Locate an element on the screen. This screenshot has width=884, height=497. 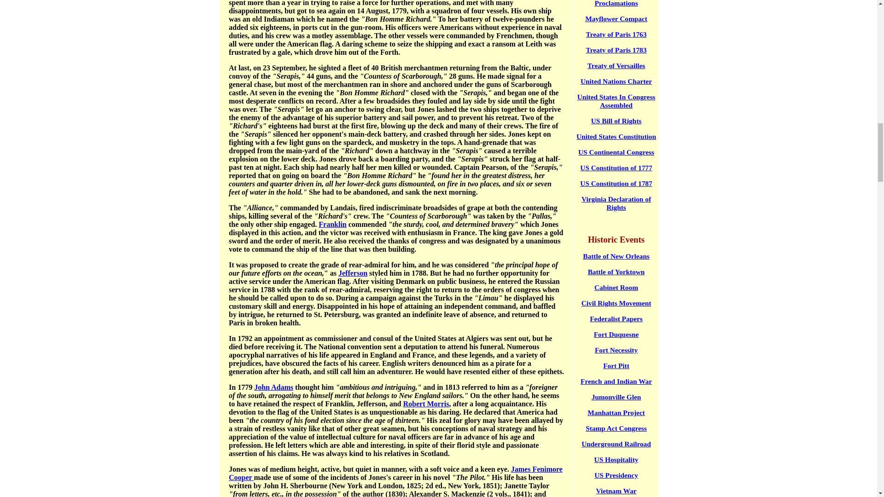
John Adams is located at coordinates (273, 387).